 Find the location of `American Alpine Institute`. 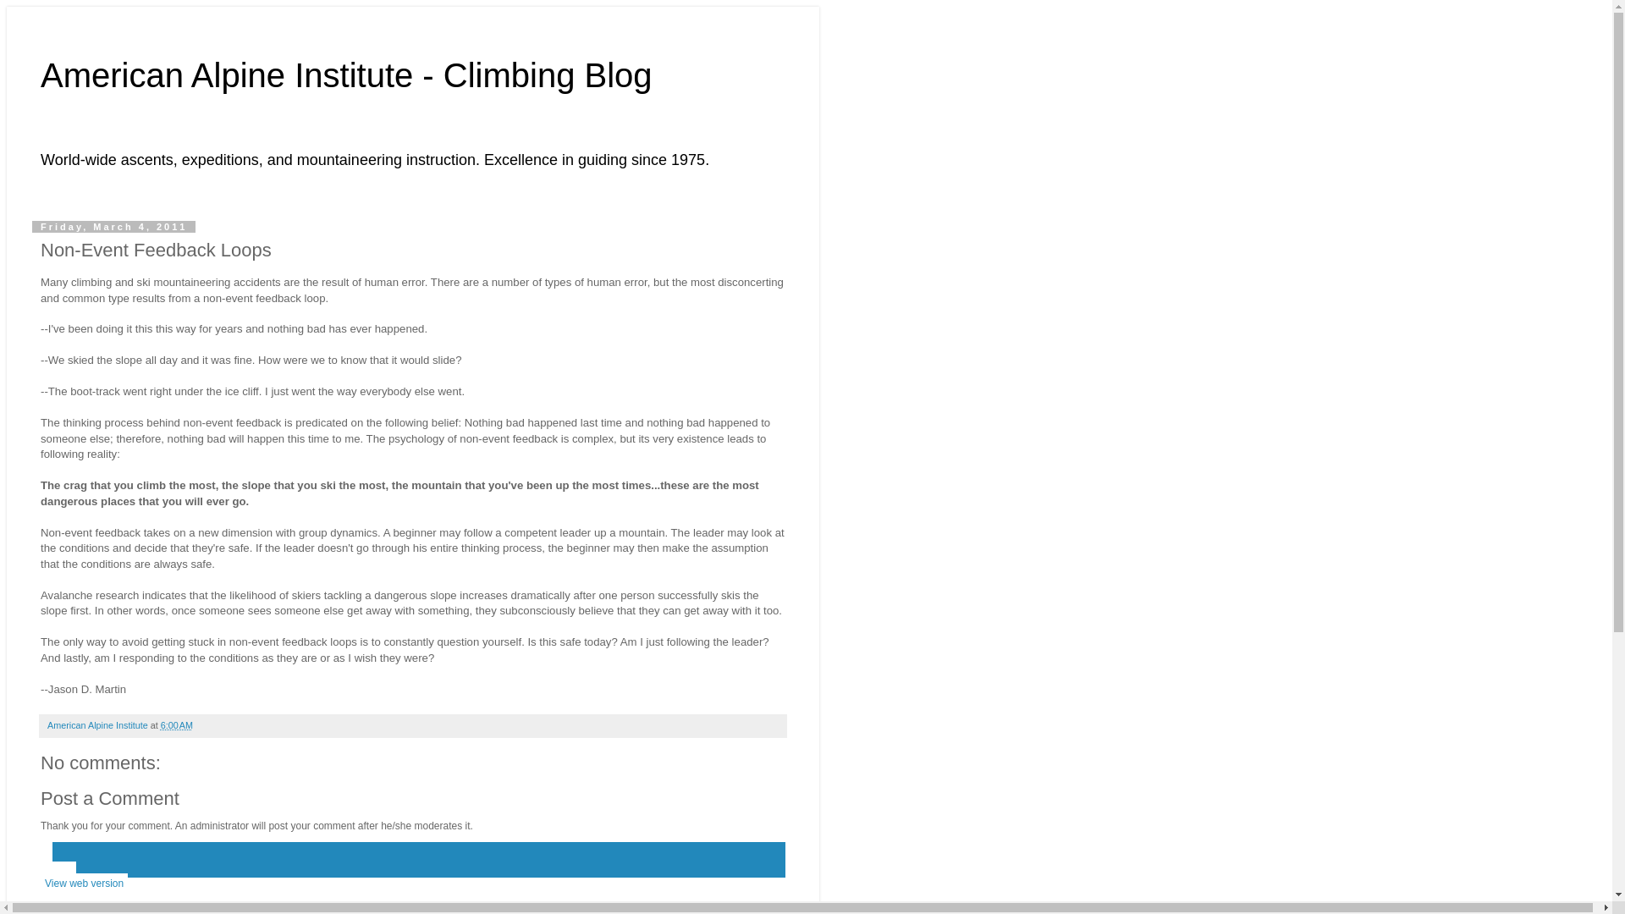

American Alpine Institute is located at coordinates (98, 724).